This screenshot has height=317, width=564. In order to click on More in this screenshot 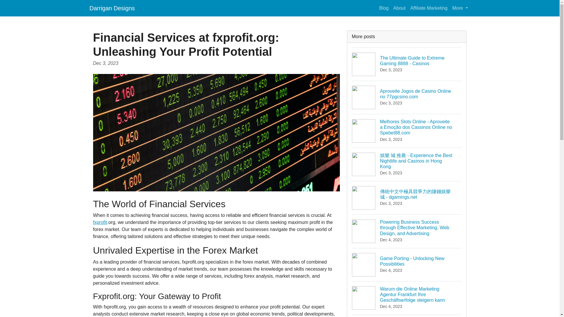, I will do `click(460, 8)`.